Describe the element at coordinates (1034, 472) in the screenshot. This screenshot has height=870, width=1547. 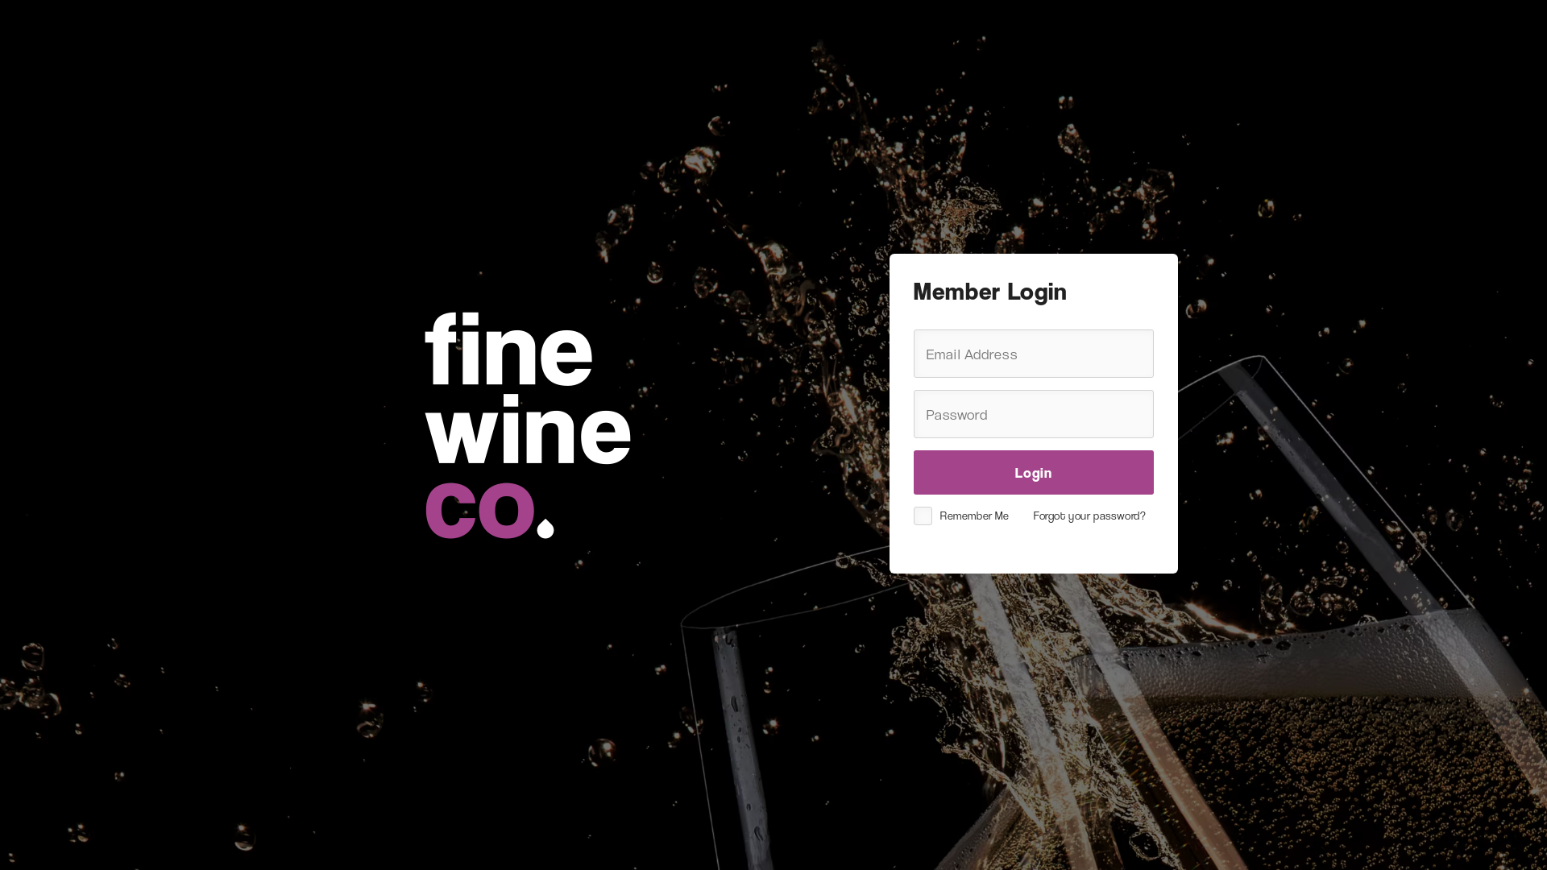
I see `Login` at that location.